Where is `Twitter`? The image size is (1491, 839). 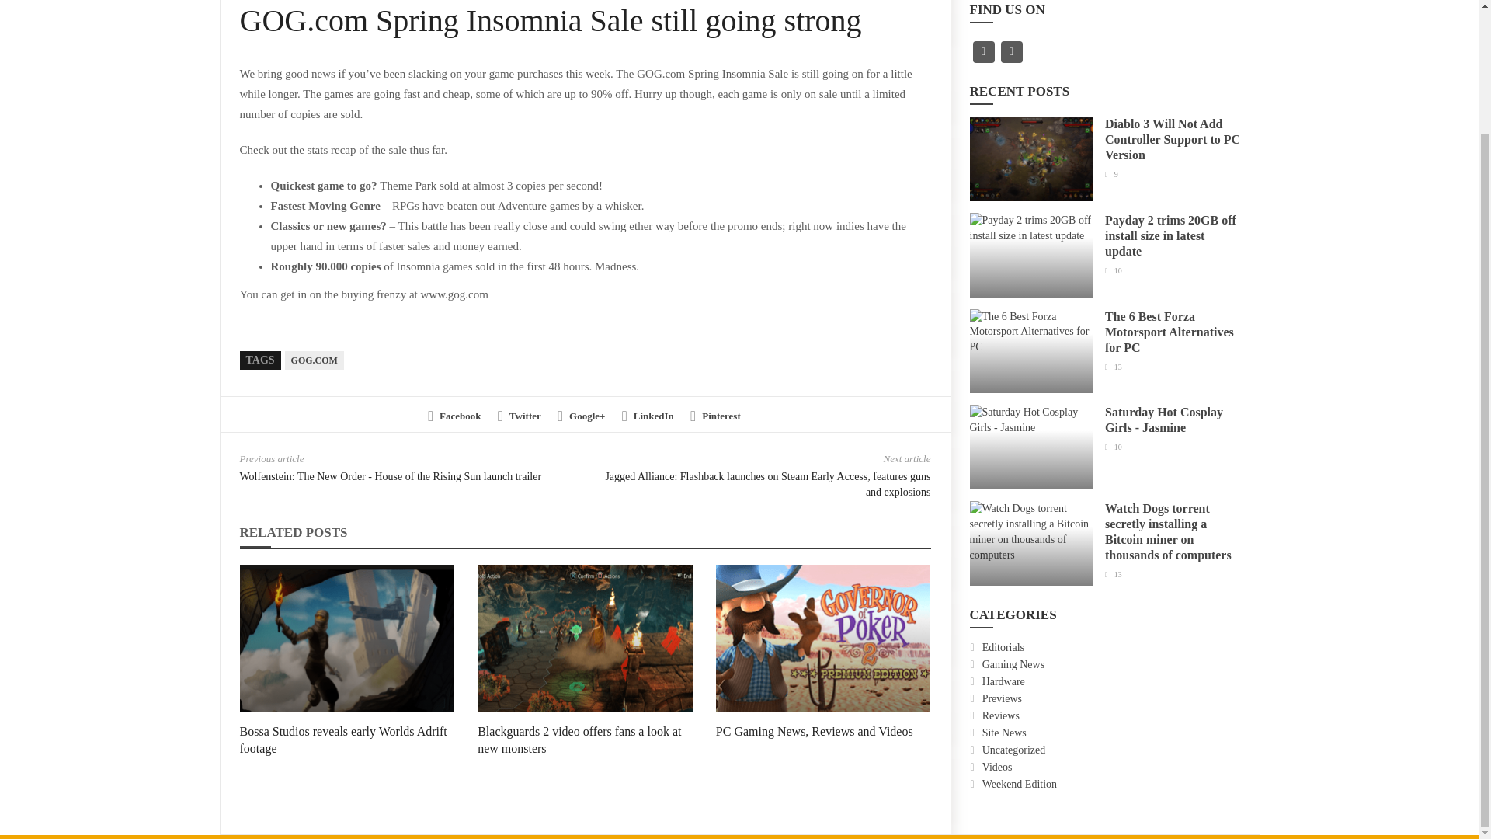 Twitter is located at coordinates (519, 416).